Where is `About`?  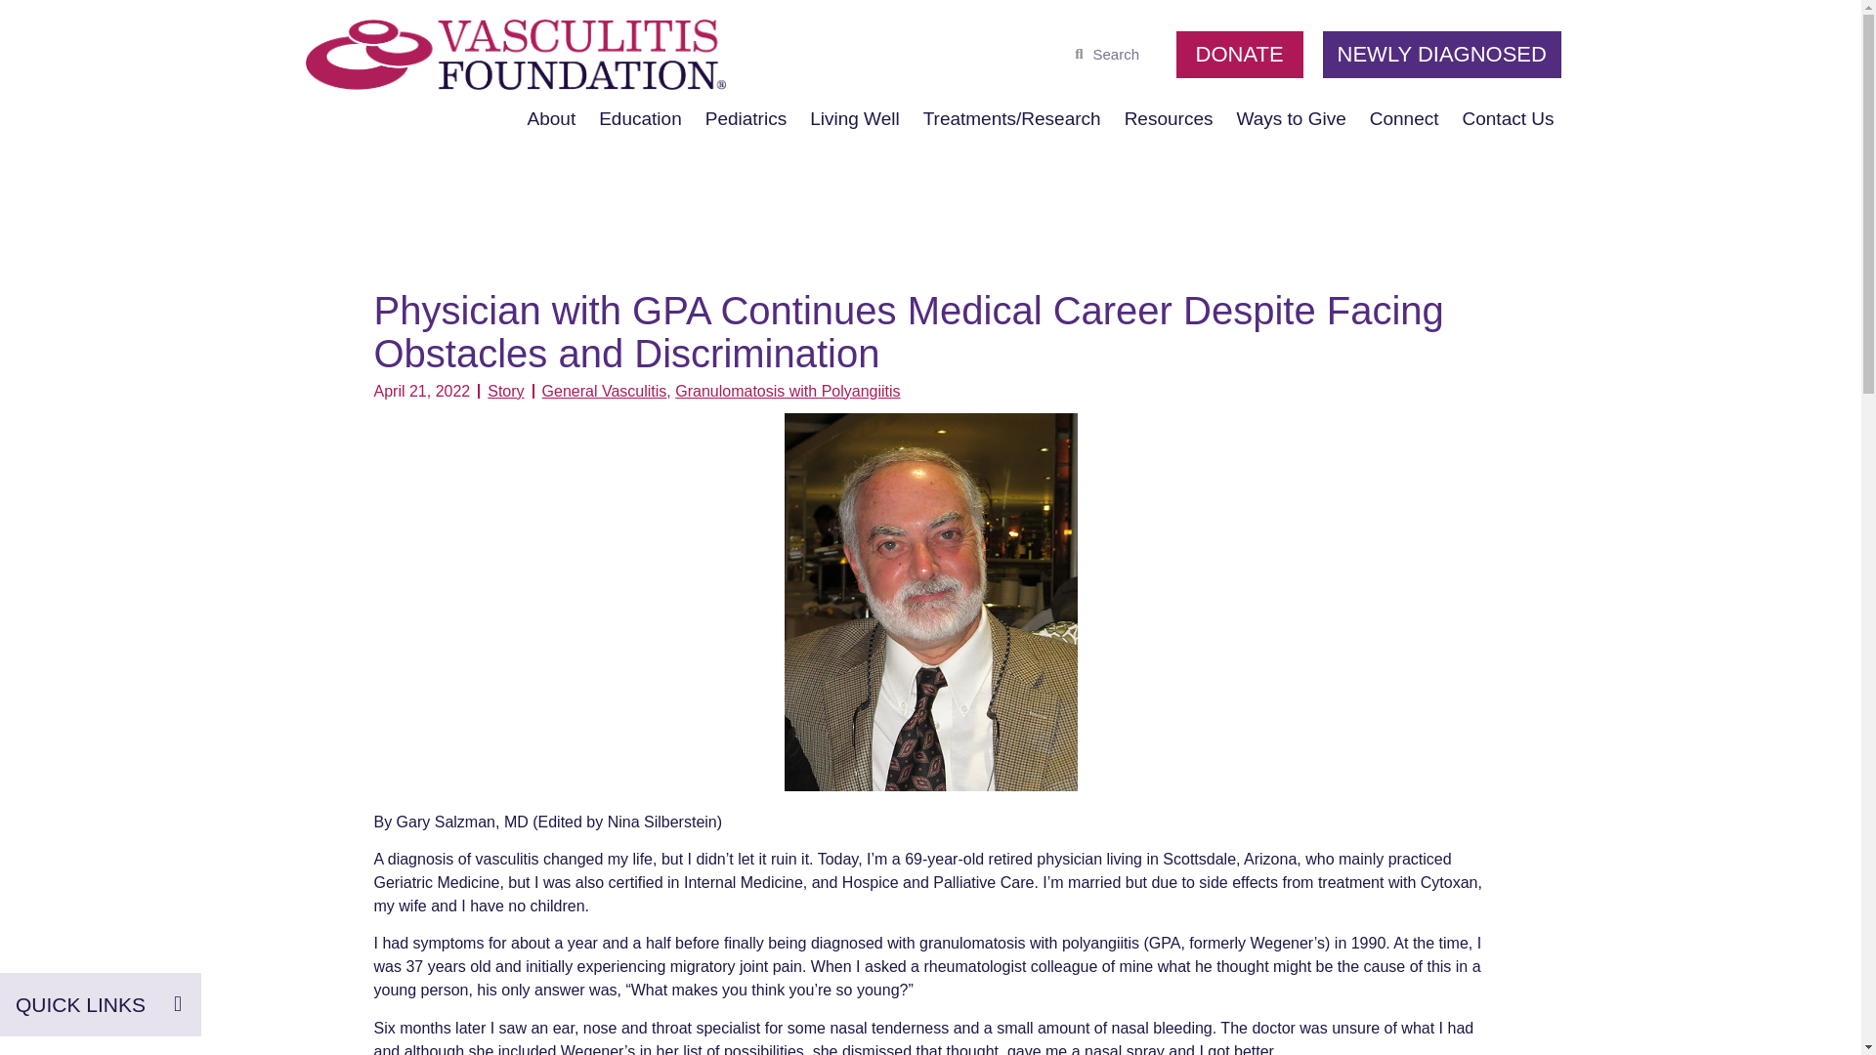 About is located at coordinates (552, 118).